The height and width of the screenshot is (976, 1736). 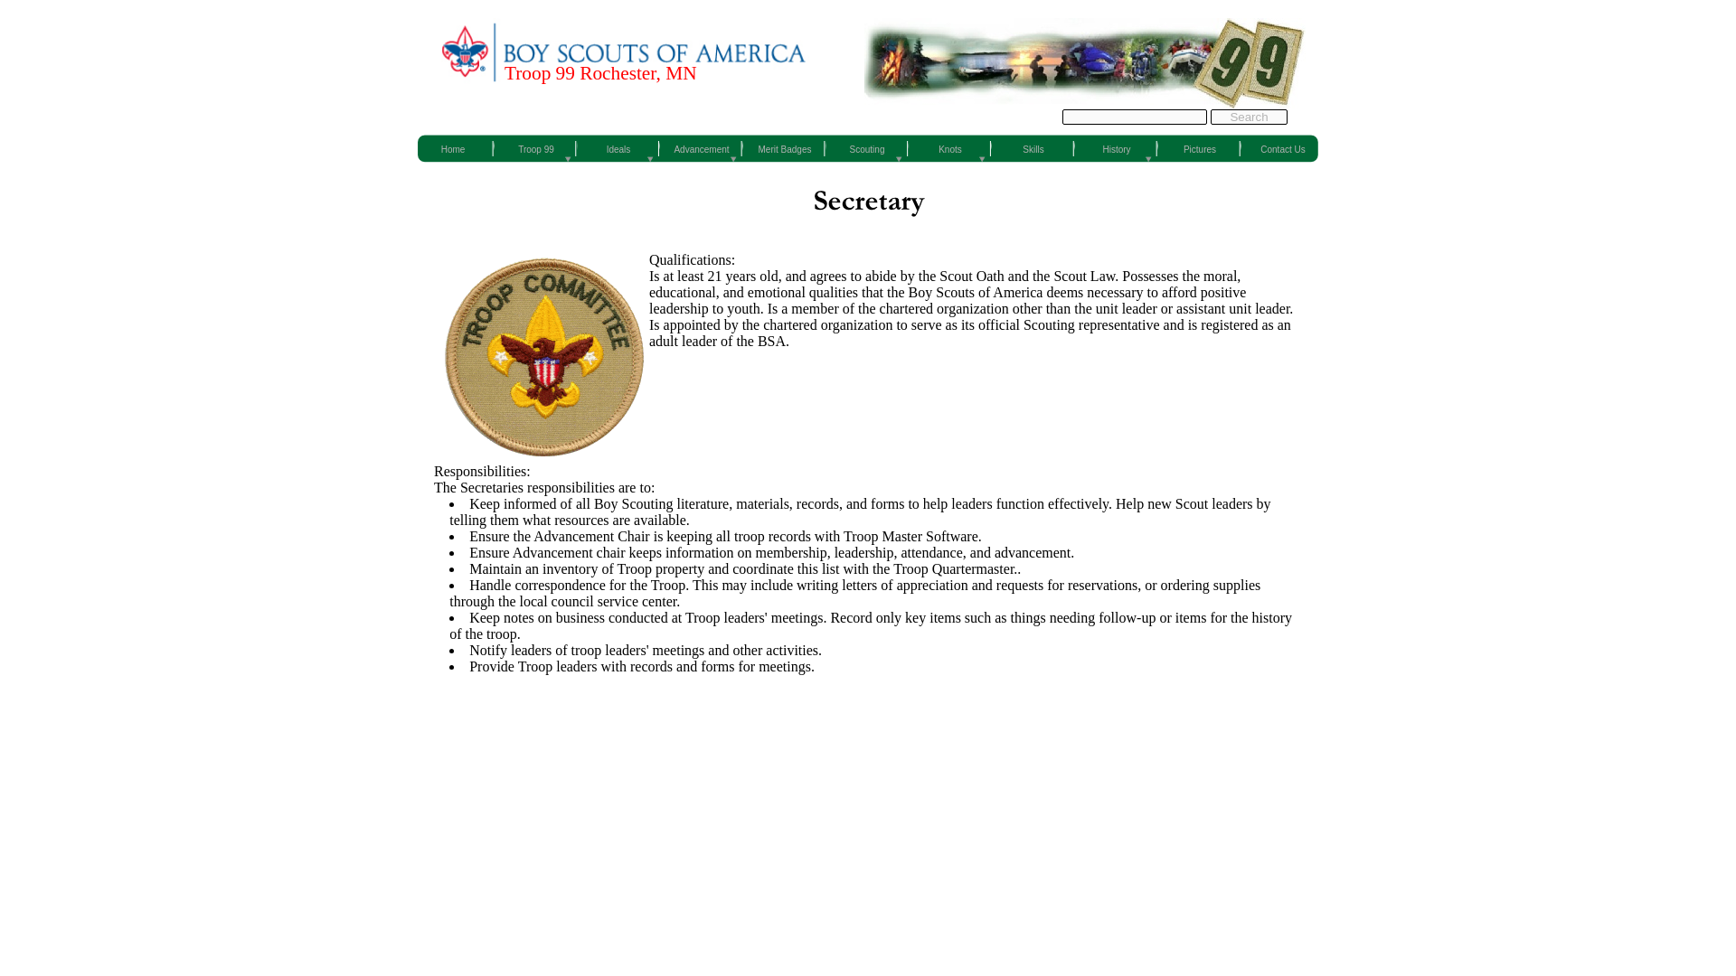 What do you see at coordinates (1249, 117) in the screenshot?
I see `Search` at bounding box center [1249, 117].